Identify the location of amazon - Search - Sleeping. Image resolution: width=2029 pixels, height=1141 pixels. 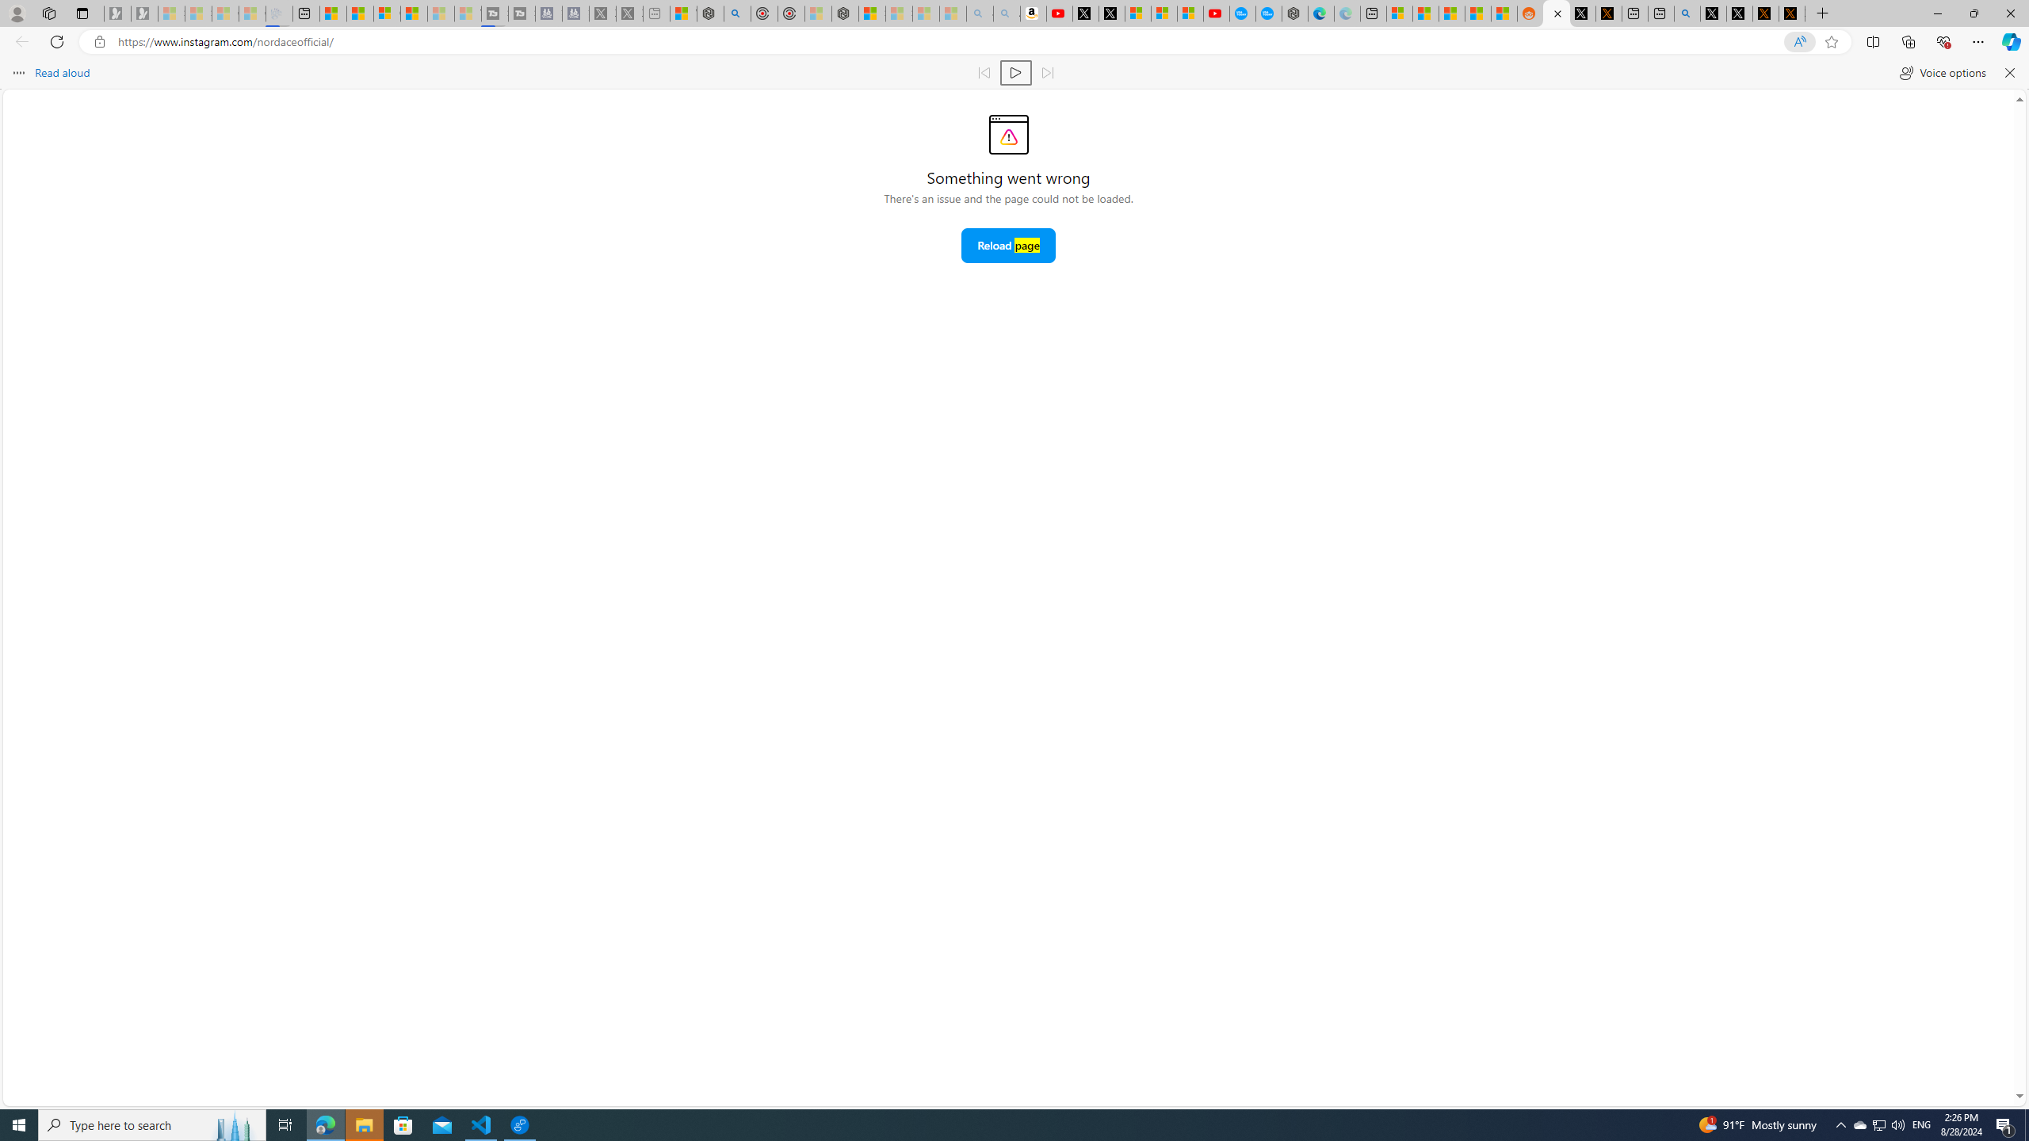
(980, 13).